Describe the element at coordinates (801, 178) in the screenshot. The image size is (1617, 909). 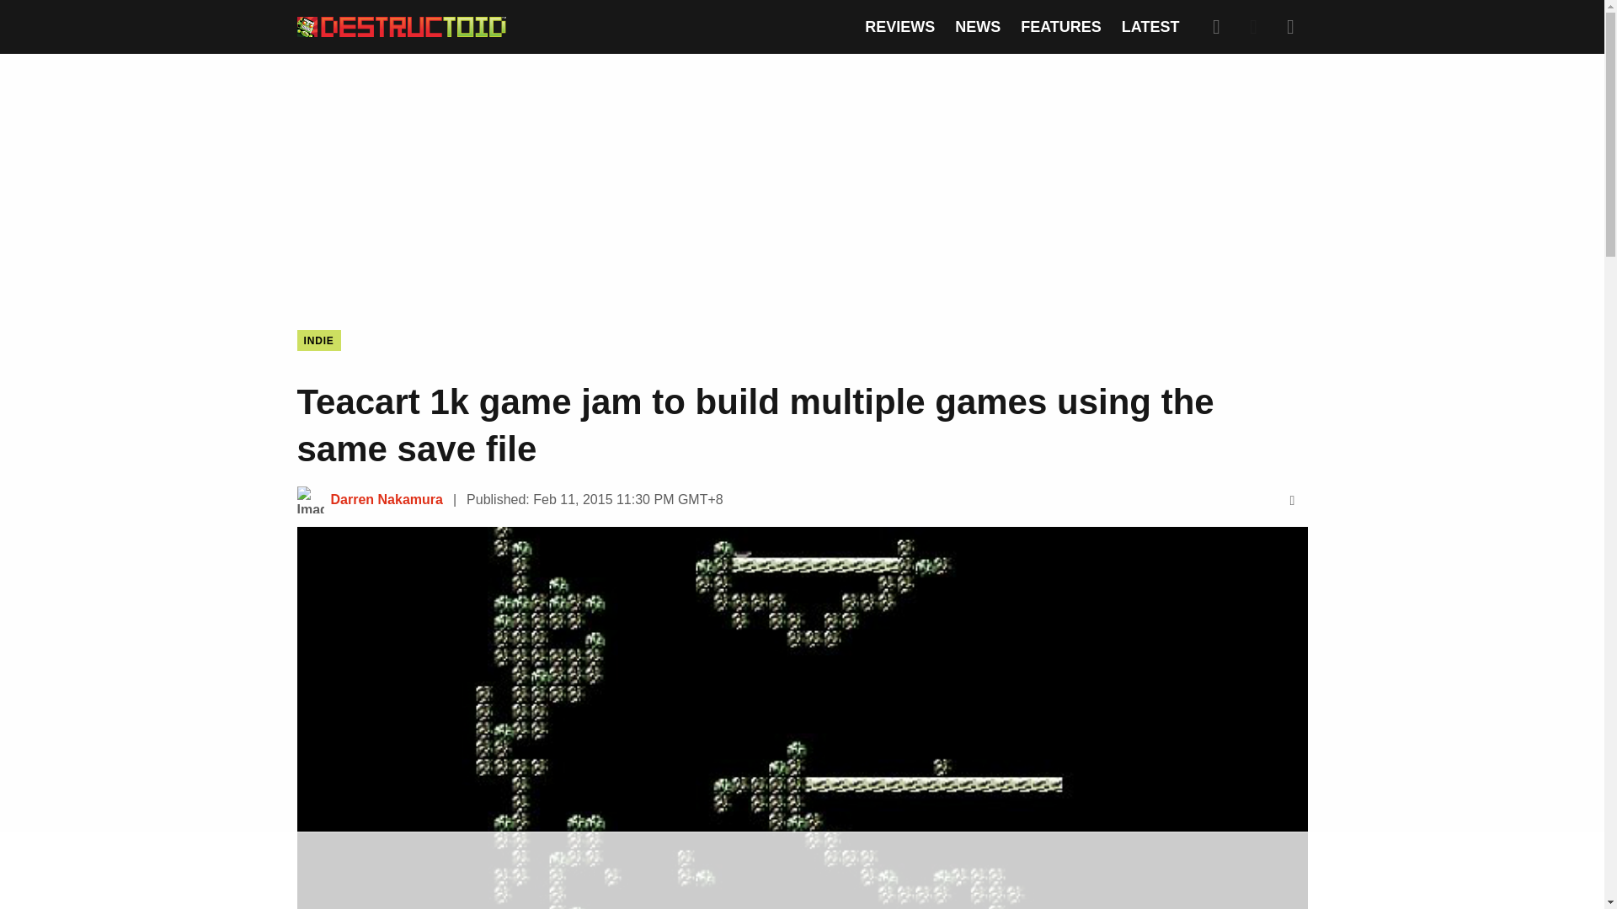
I see `3rd party ad content` at that location.